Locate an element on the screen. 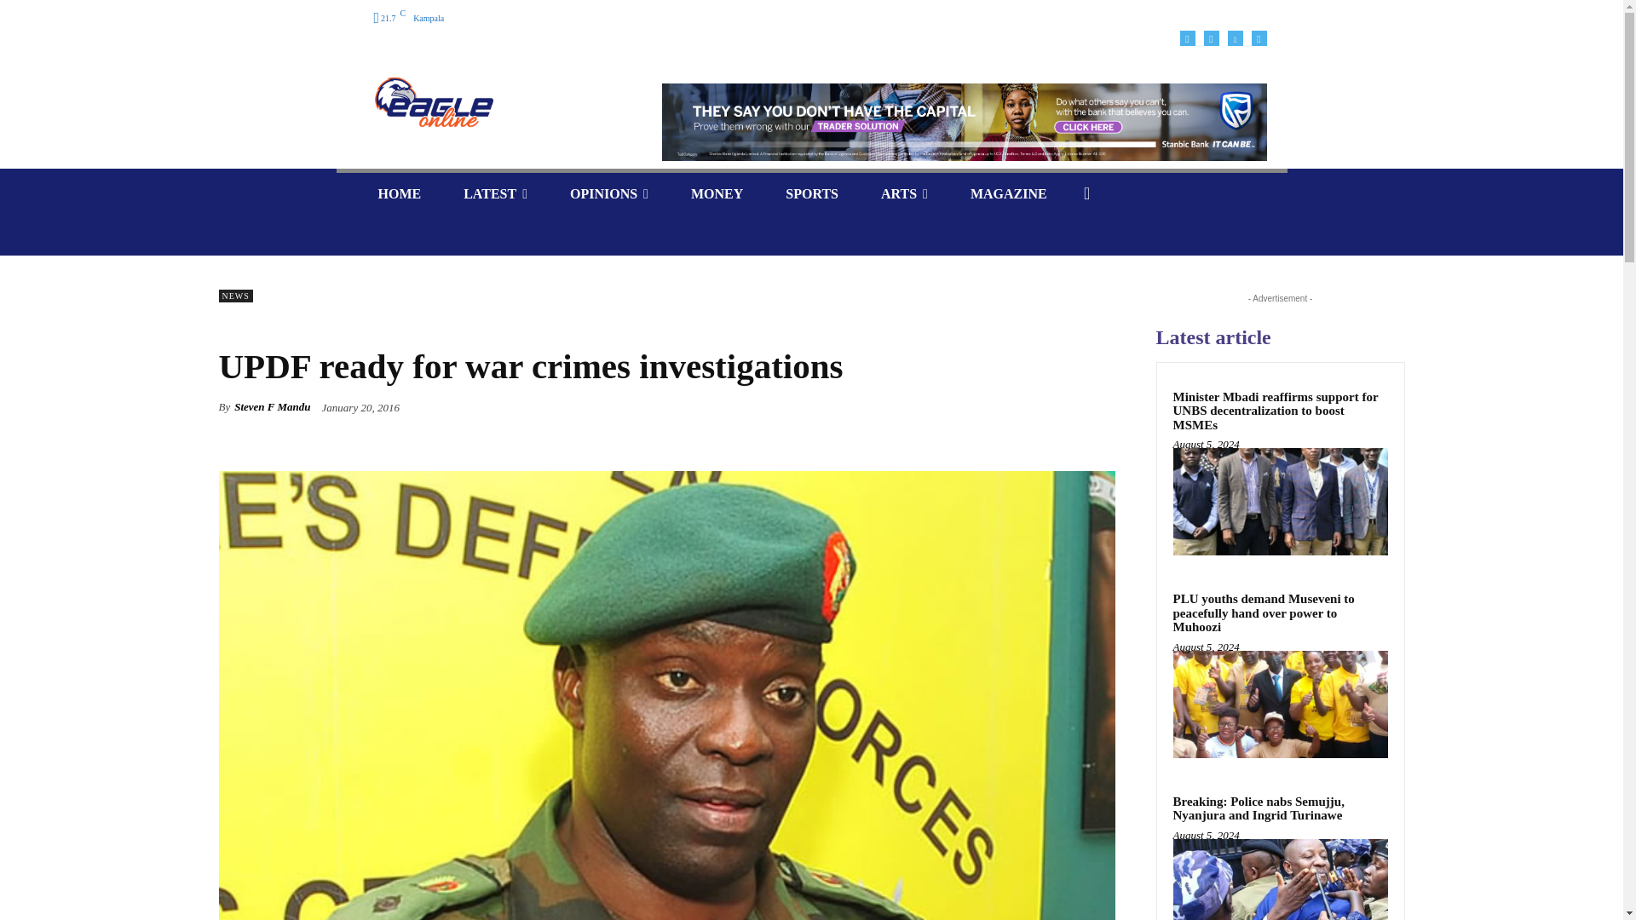  Linkedin is located at coordinates (1234, 37).